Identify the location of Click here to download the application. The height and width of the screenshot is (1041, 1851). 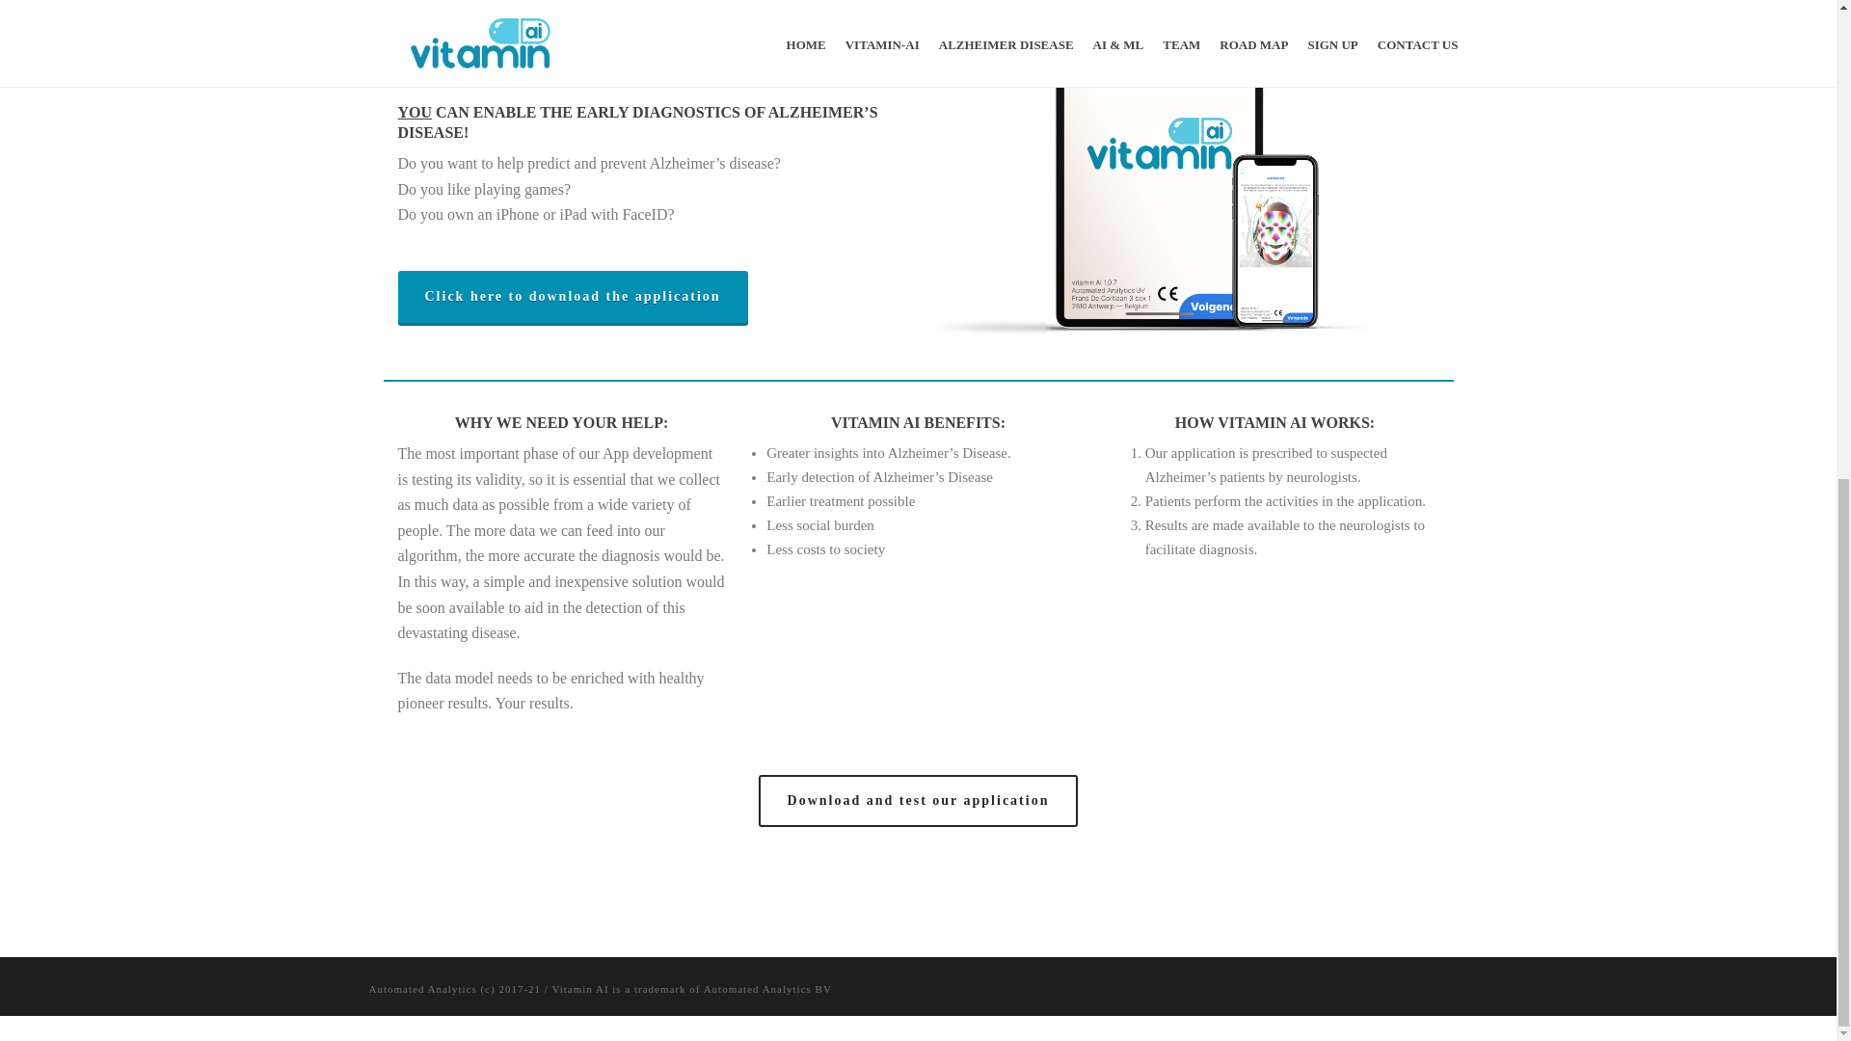
(573, 296).